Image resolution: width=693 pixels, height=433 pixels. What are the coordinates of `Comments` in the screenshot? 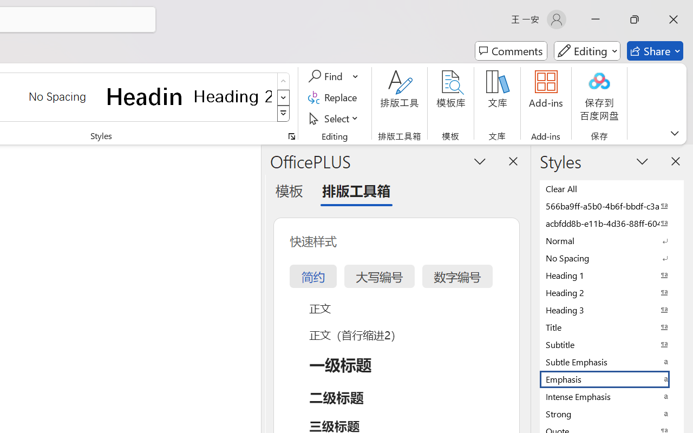 It's located at (511, 51).